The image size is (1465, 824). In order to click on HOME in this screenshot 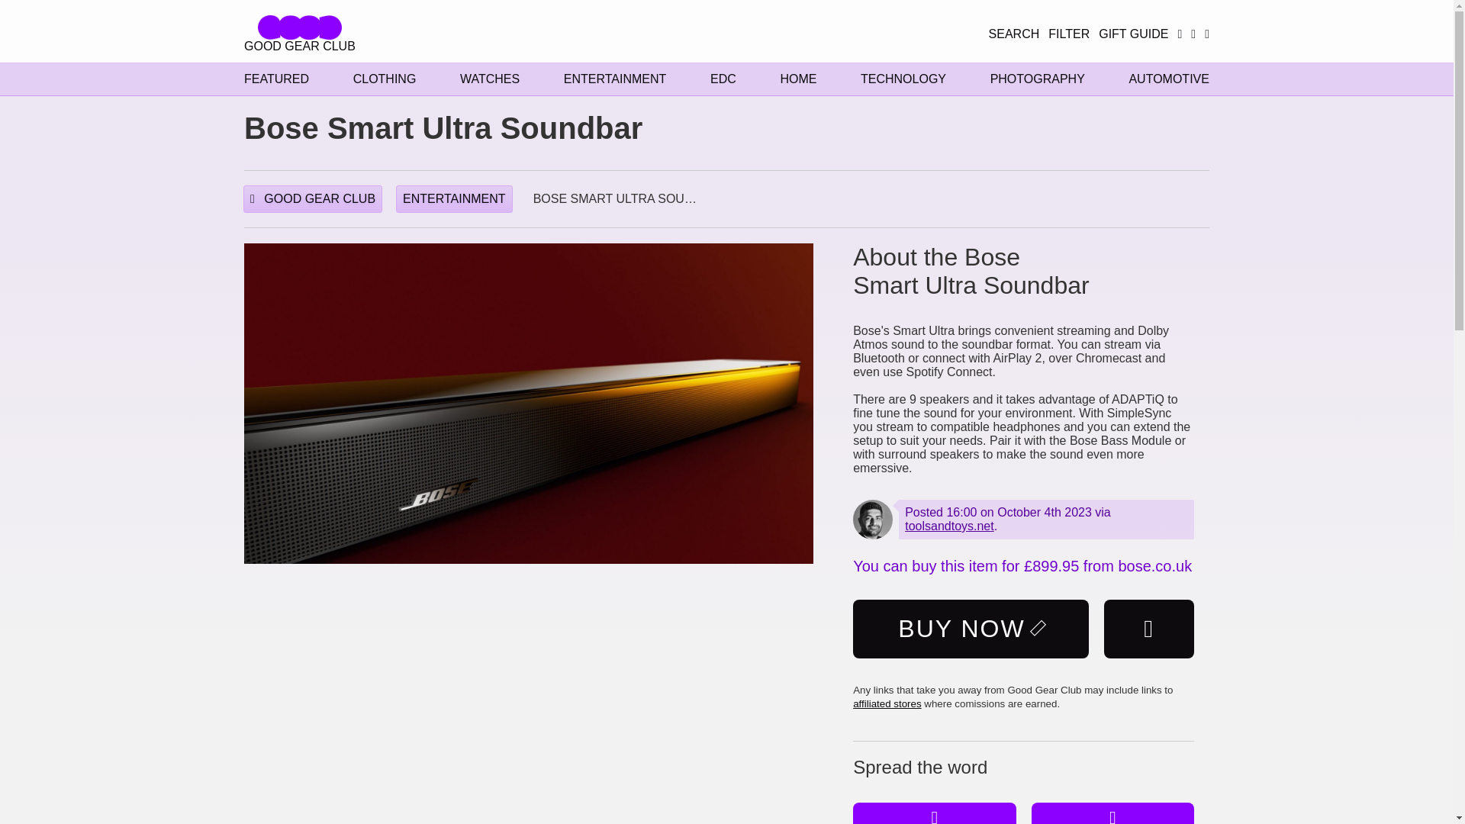, I will do `click(797, 79)`.